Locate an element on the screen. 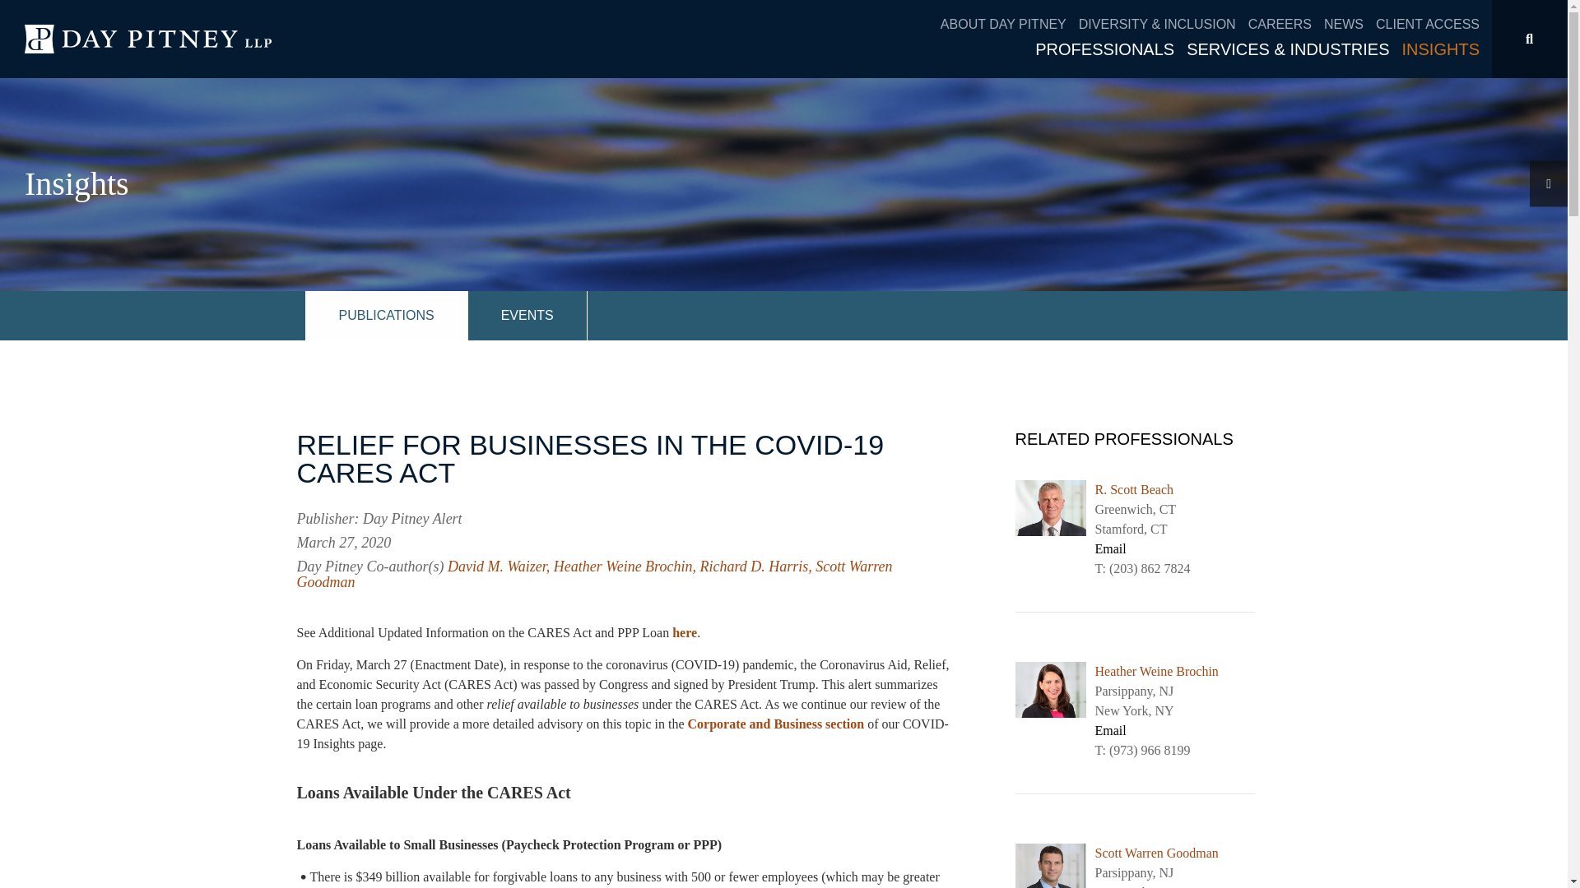  INSIGHTS is located at coordinates (1440, 49).